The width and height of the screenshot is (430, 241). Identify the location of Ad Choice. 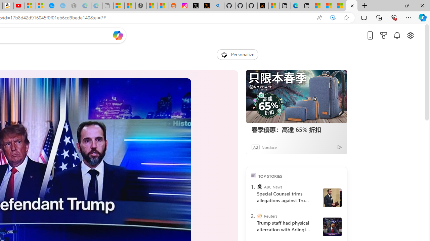
(339, 147).